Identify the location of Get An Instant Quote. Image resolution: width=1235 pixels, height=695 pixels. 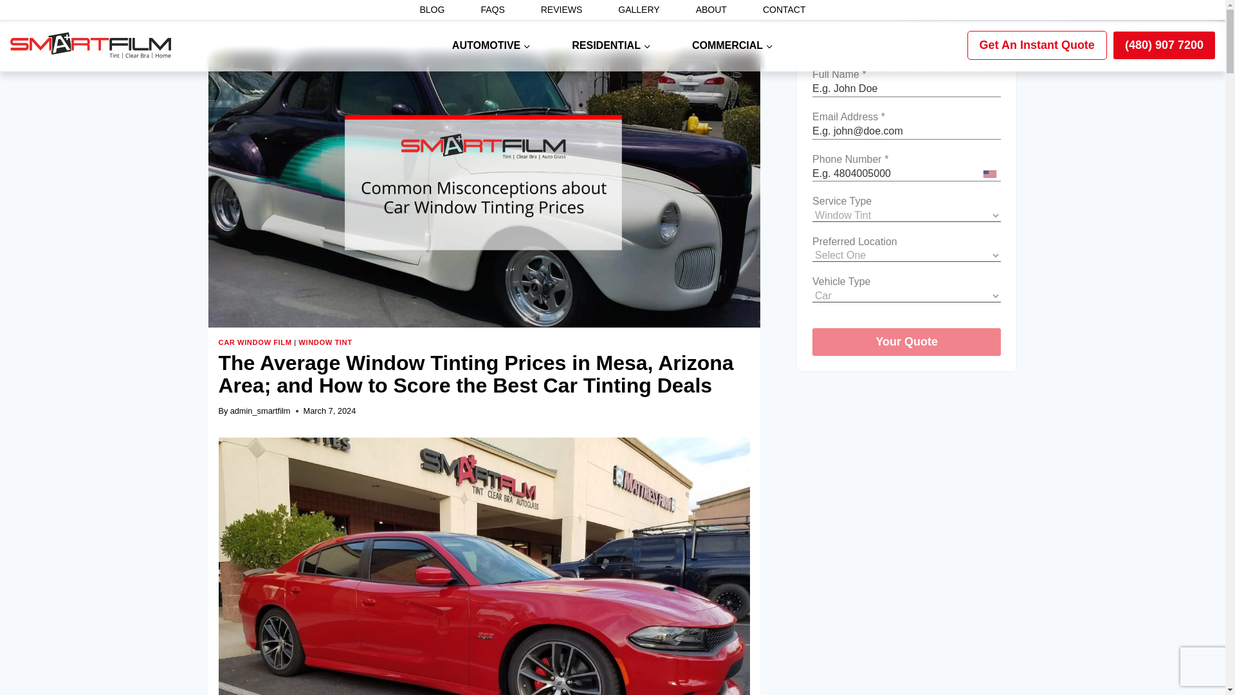
(1037, 45).